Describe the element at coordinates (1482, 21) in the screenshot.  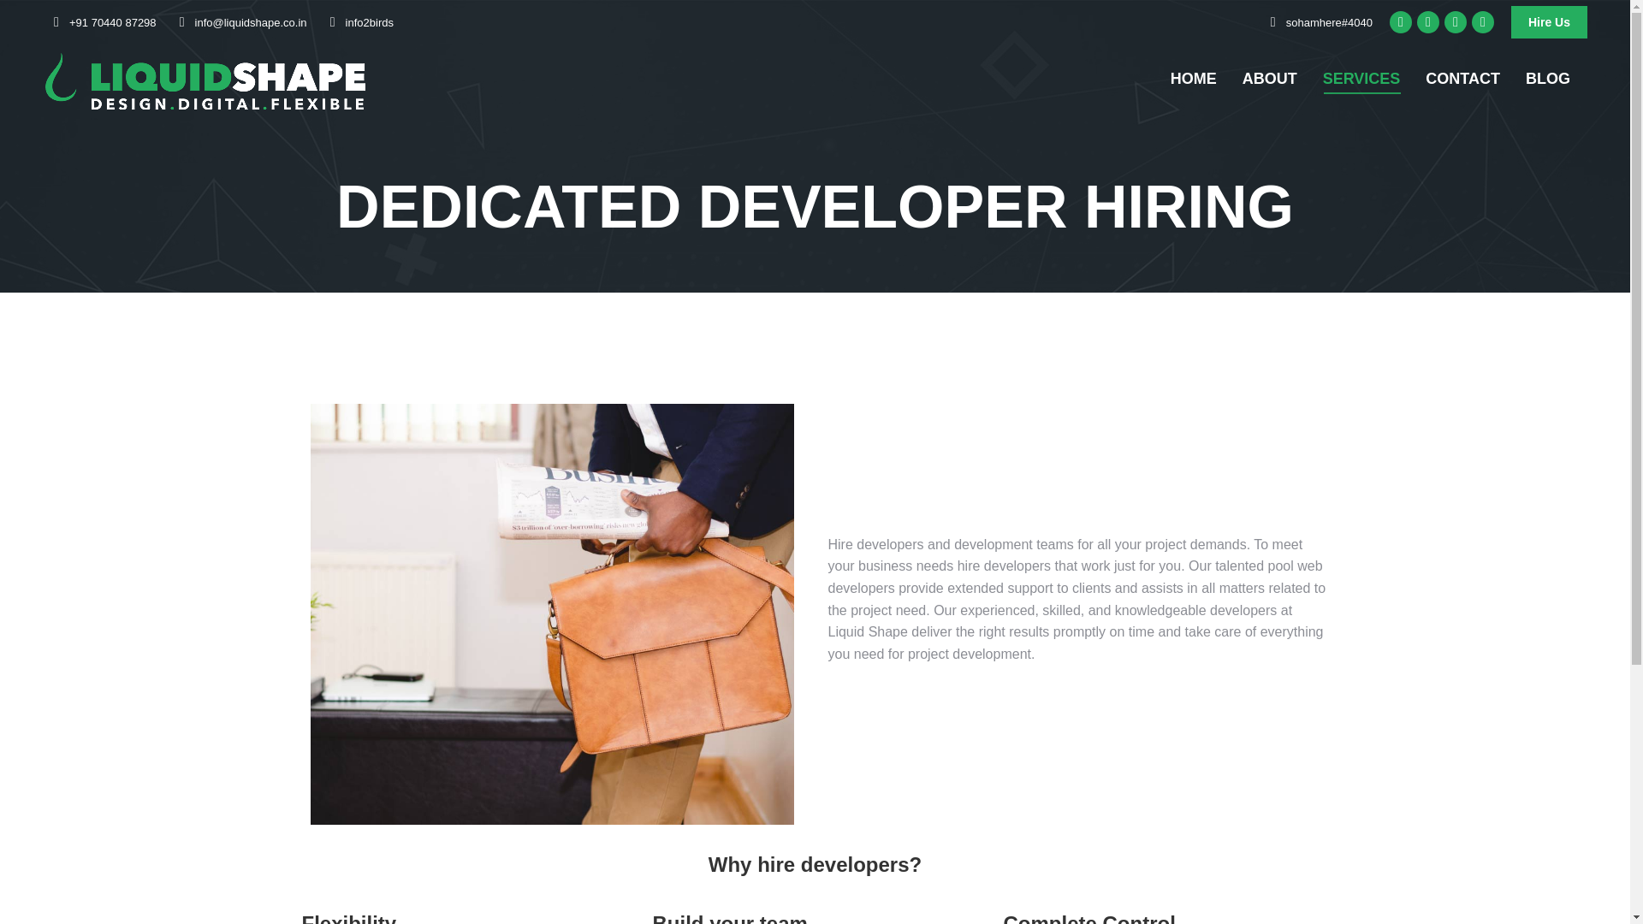
I see `Linkedin page opens in new window` at that location.